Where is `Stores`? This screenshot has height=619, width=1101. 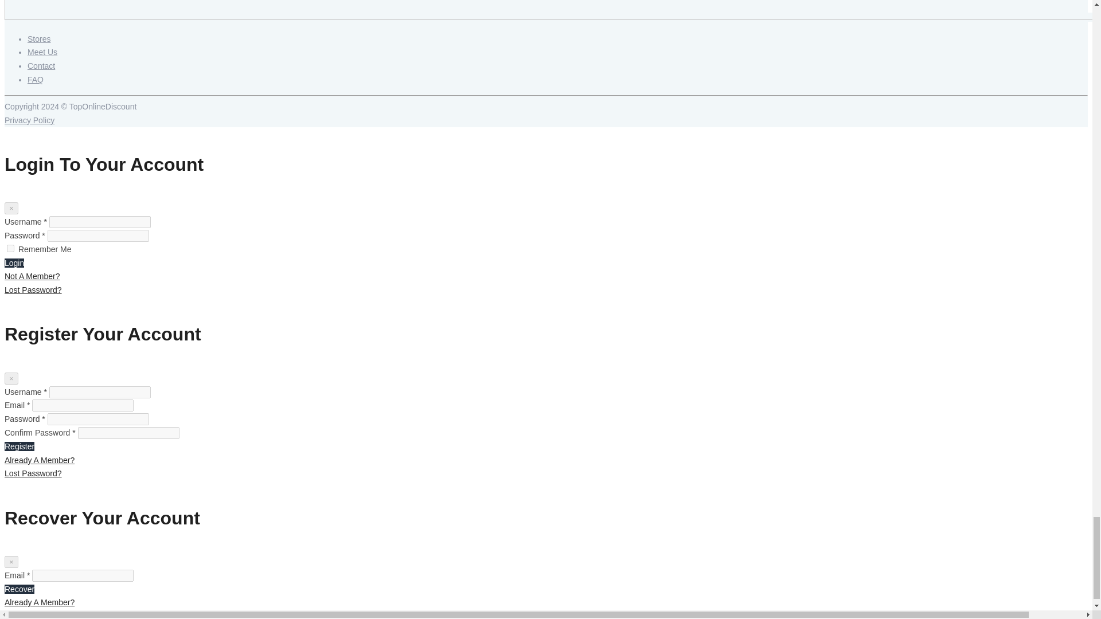 Stores is located at coordinates (39, 39).